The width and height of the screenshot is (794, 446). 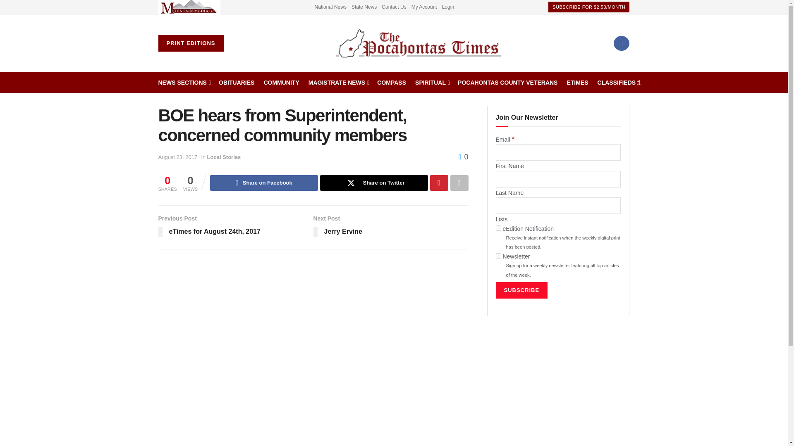 What do you see at coordinates (617, 82) in the screenshot?
I see `CLASSIFIEDS` at bounding box center [617, 82].